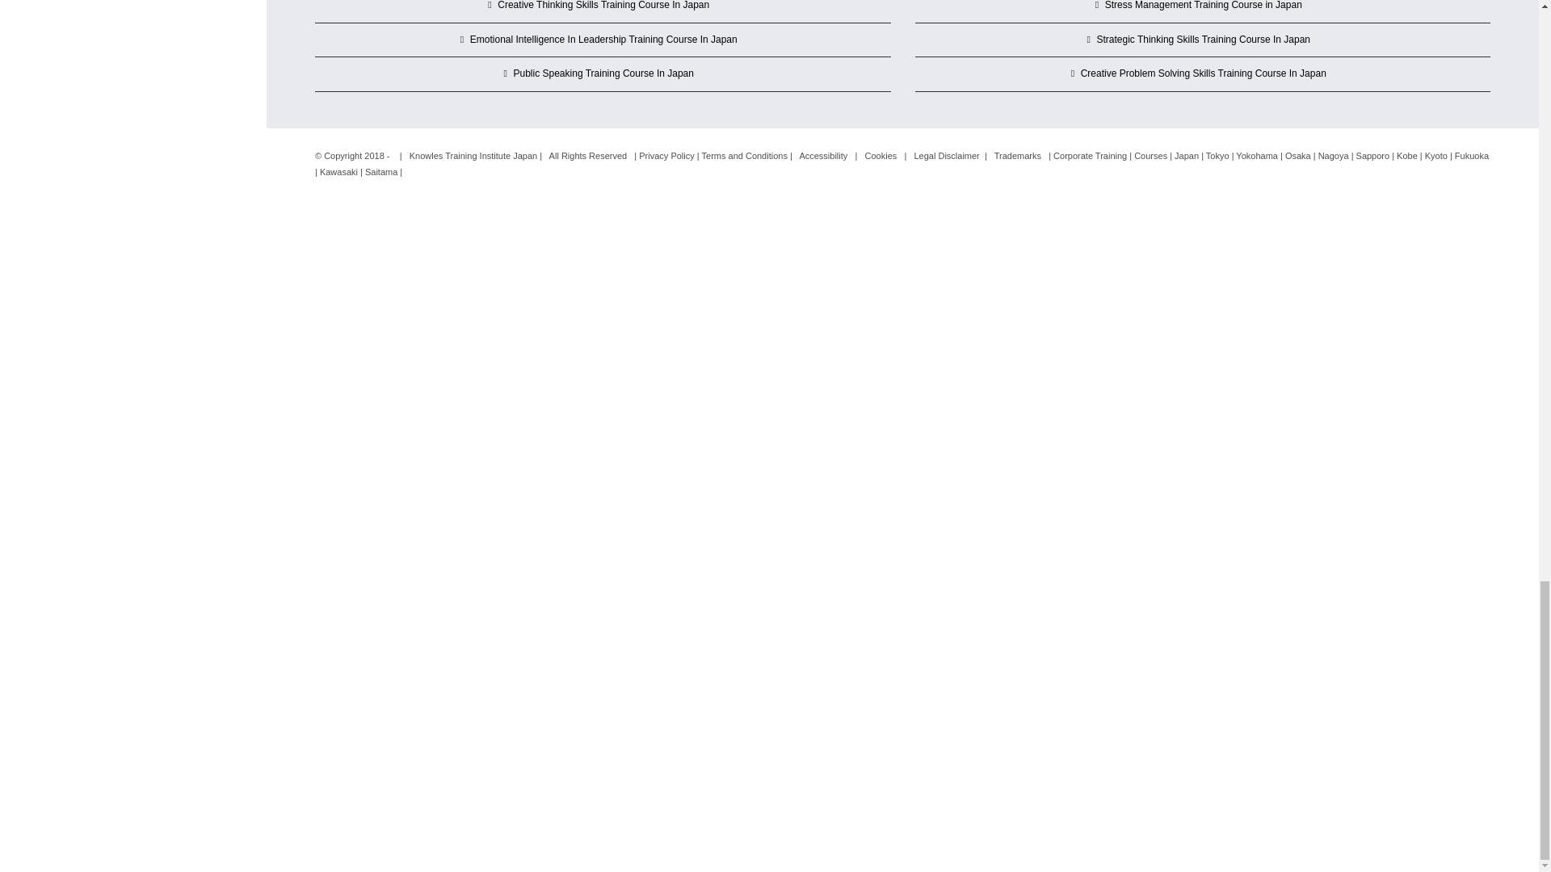 This screenshot has height=872, width=1551. Describe the element at coordinates (881, 155) in the screenshot. I see `Cookies` at that location.